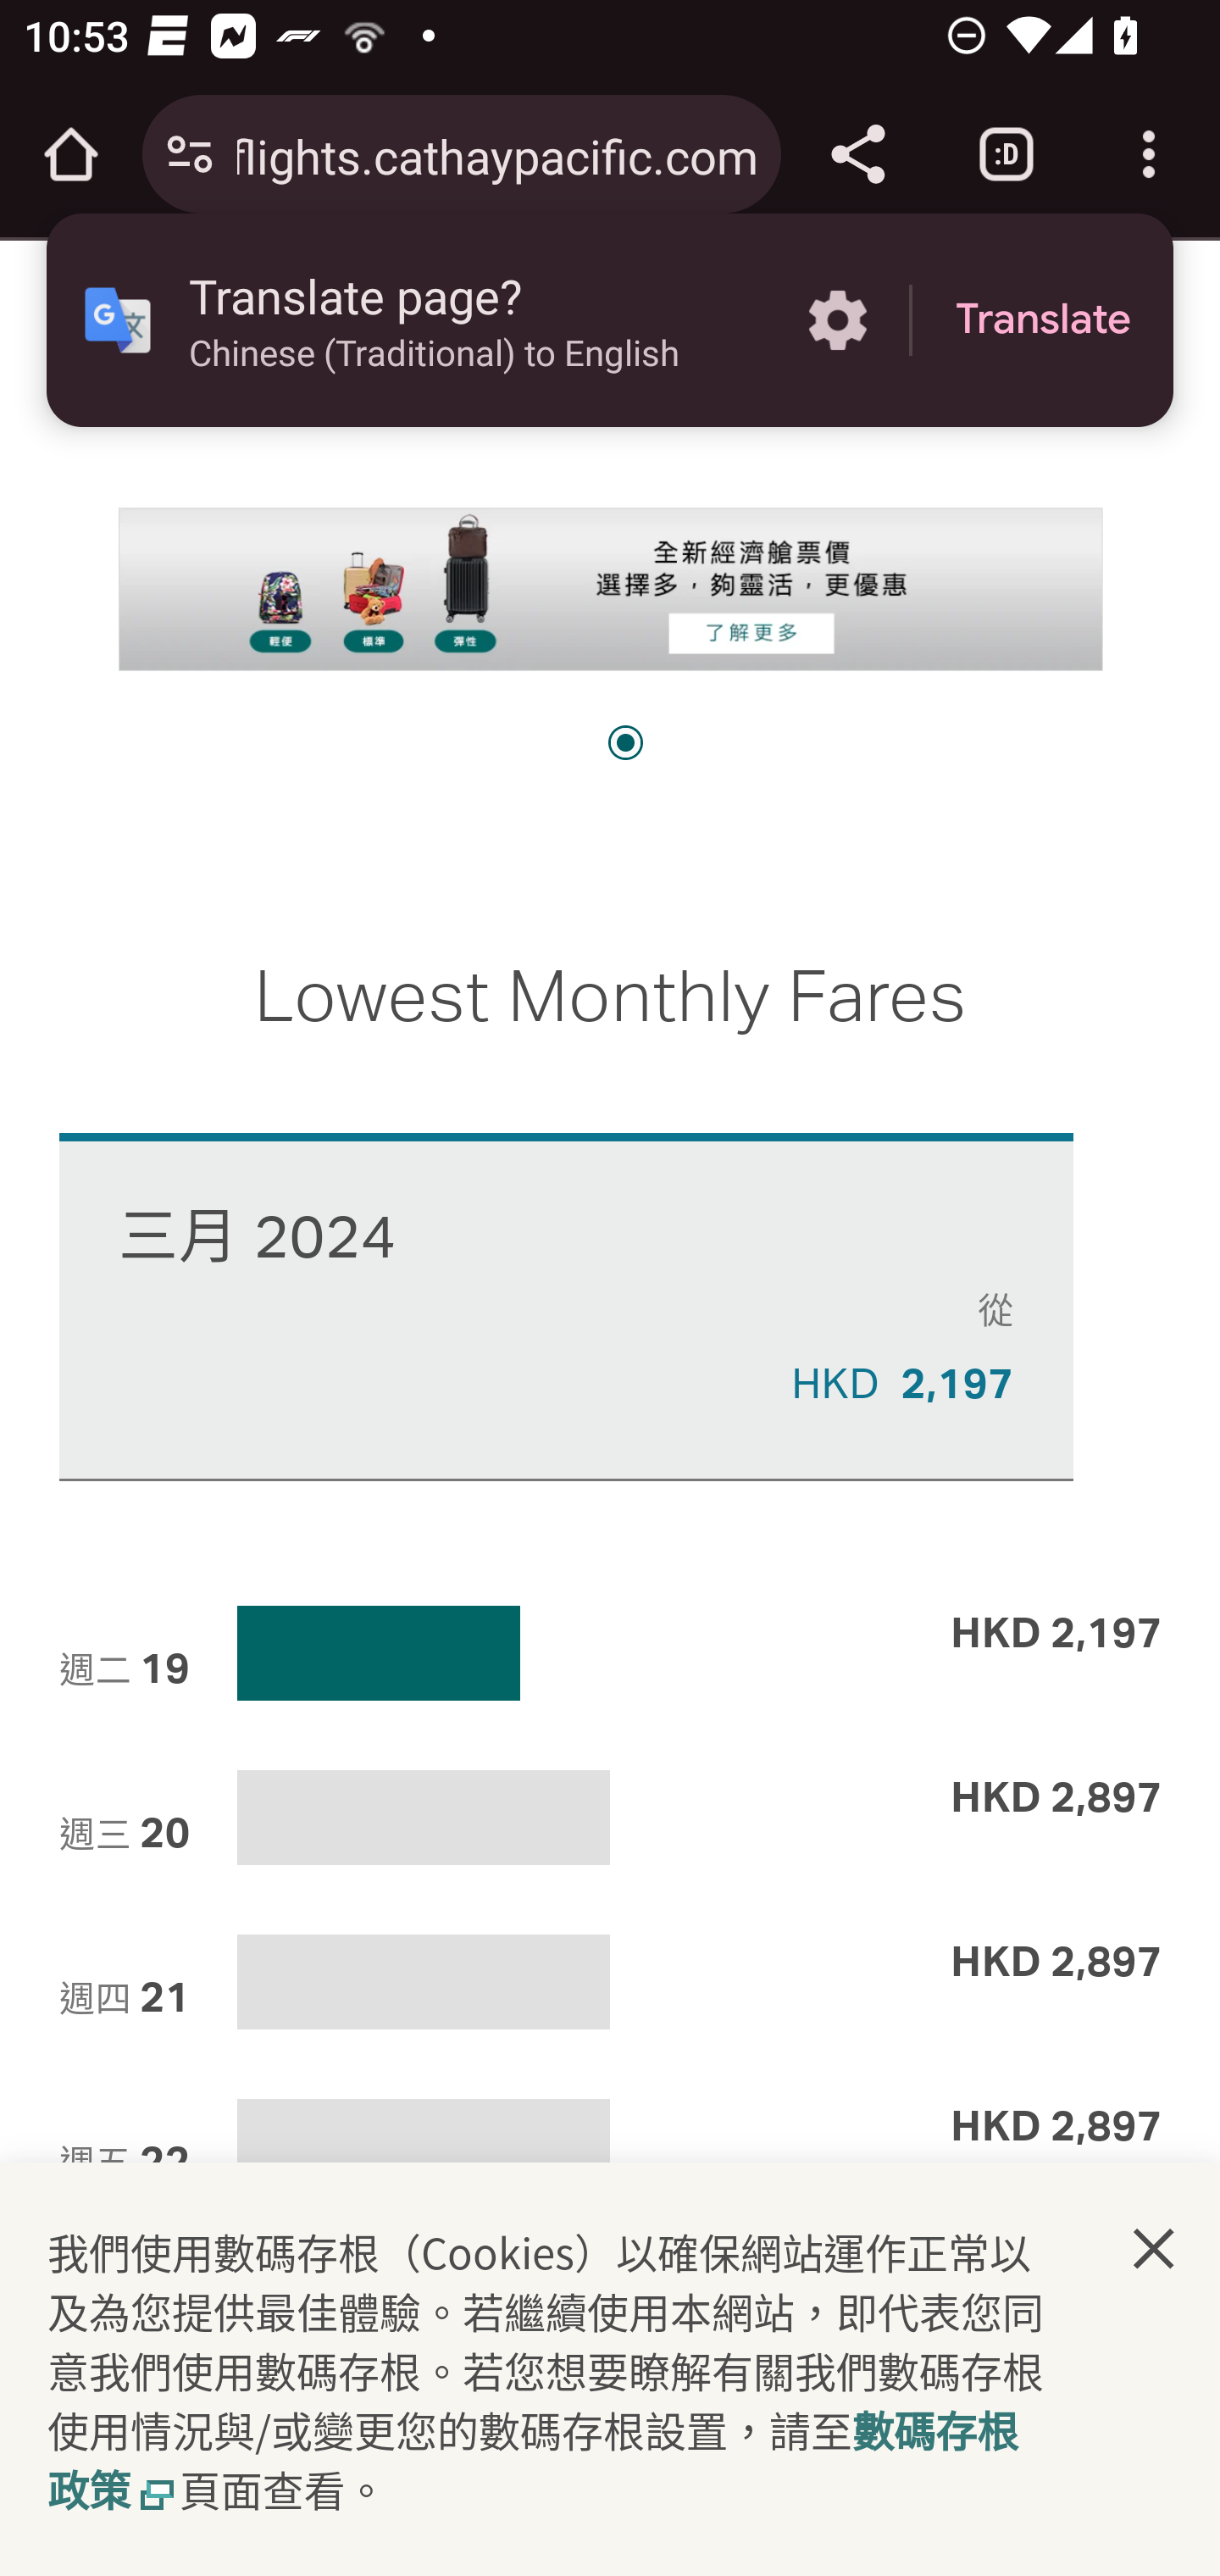 The height and width of the screenshot is (2576, 1220). What do you see at coordinates (71, 154) in the screenshot?
I see `Open the home page` at bounding box center [71, 154].